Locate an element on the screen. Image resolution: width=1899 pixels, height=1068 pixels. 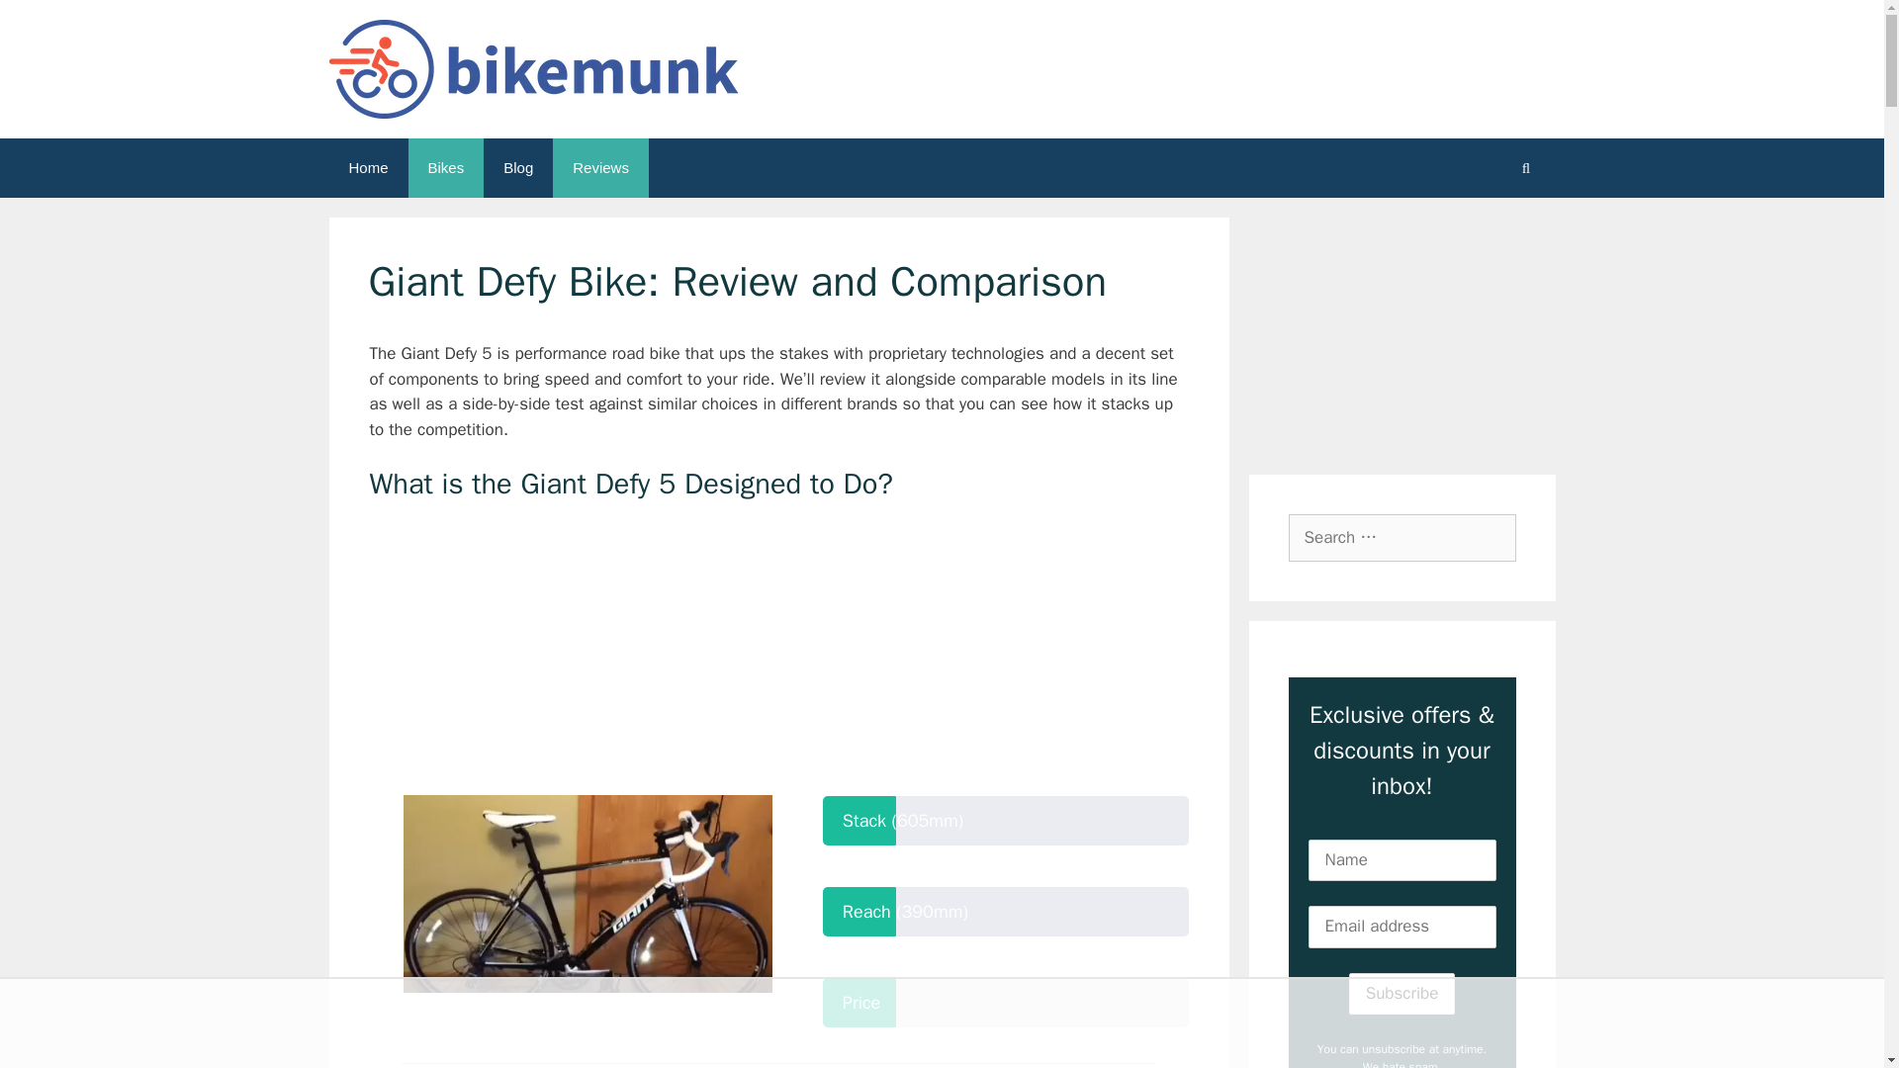
Reviews is located at coordinates (600, 168).